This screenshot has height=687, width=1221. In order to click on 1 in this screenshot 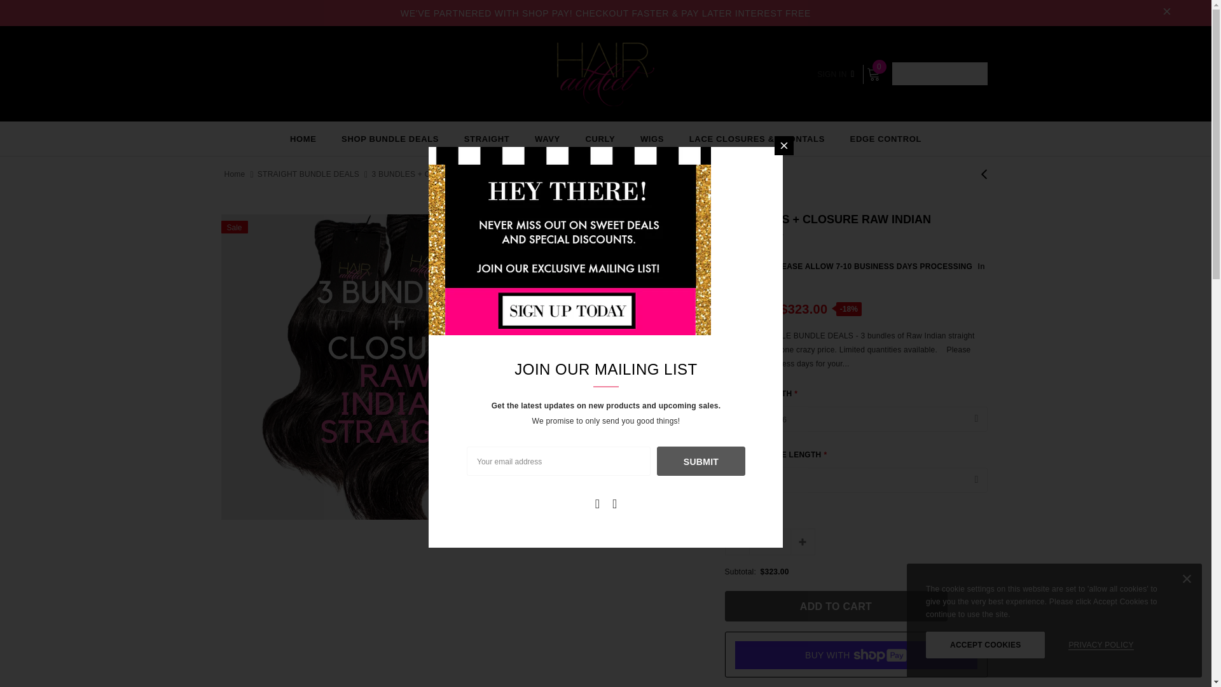, I will do `click(769, 542)`.